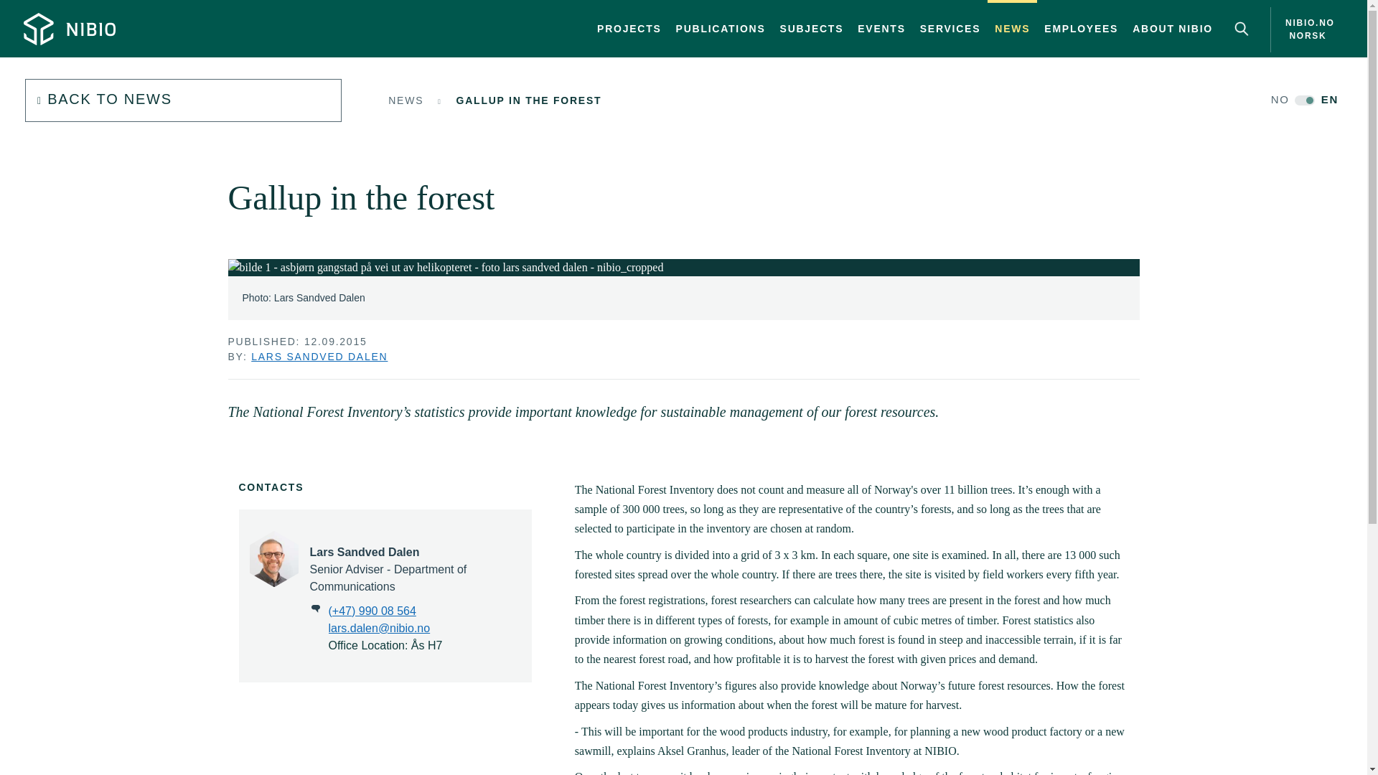 The image size is (1378, 775). I want to click on EMPLOYEES, so click(183, 100).